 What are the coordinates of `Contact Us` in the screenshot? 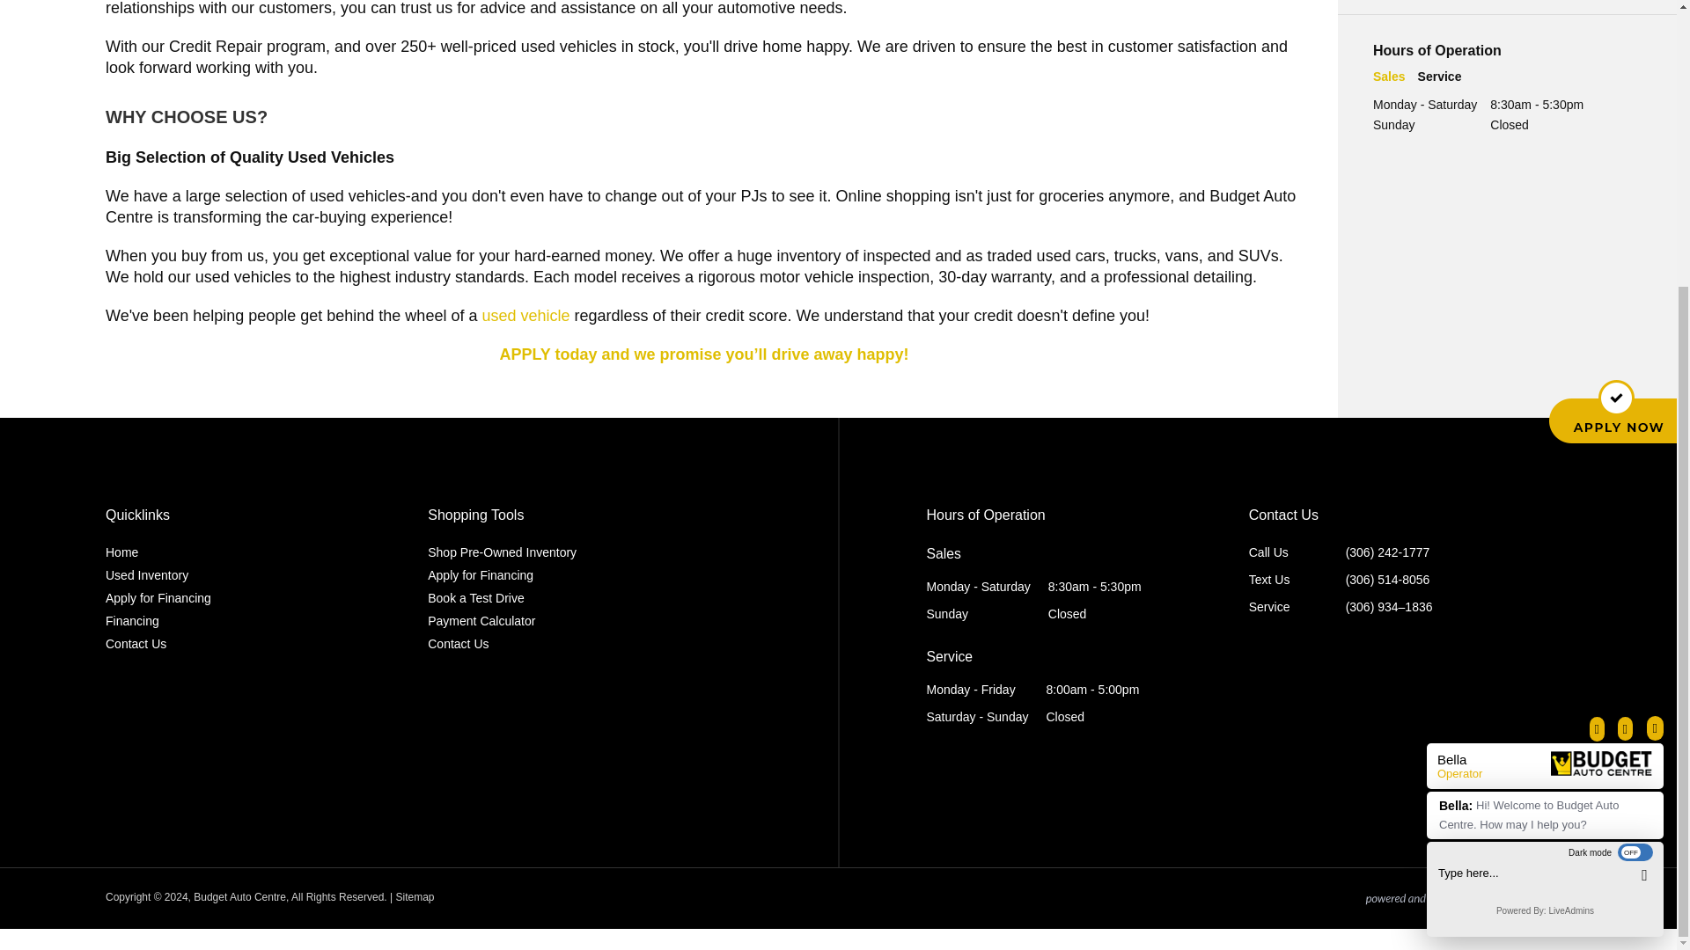 It's located at (588, 644).